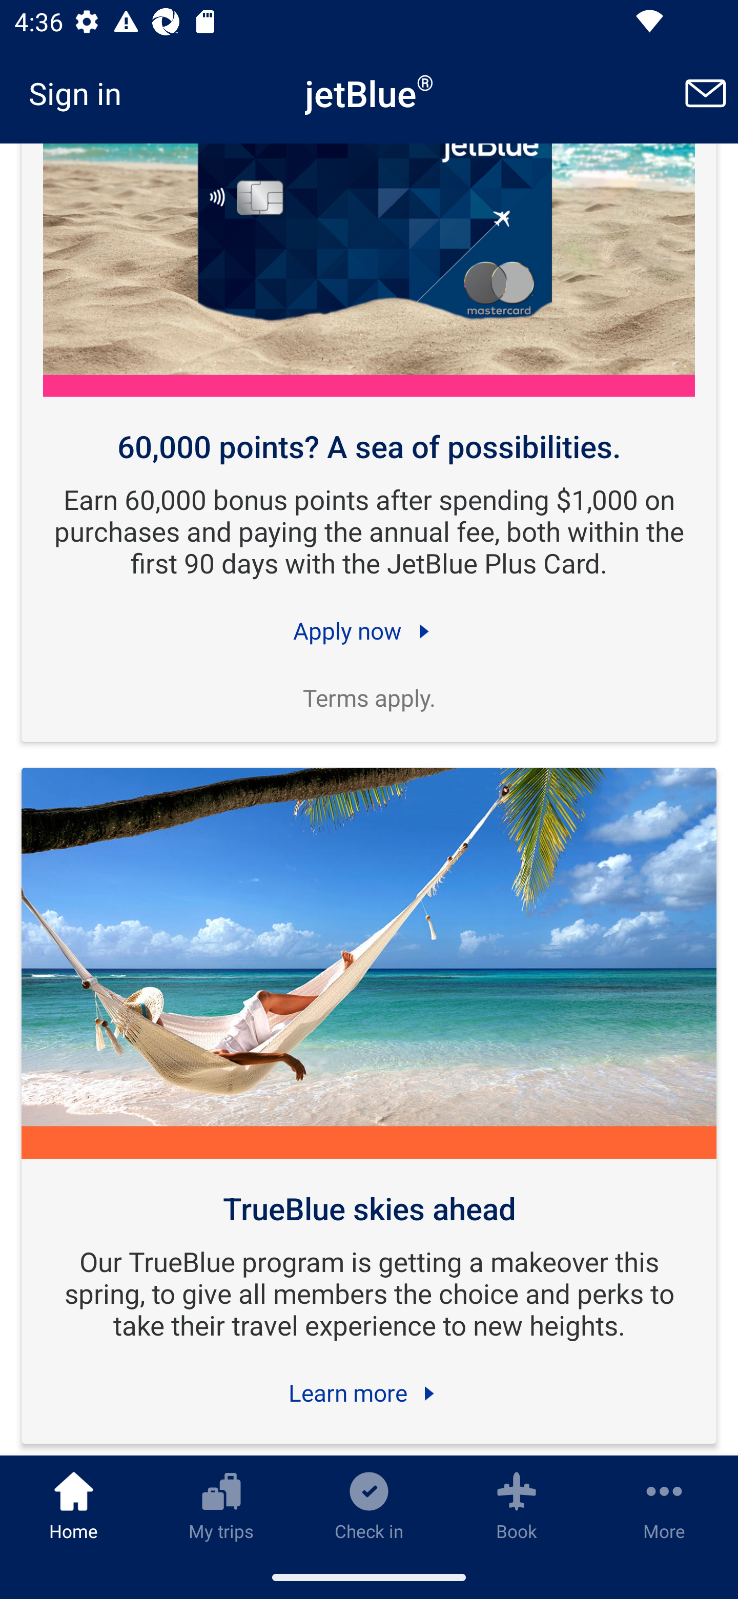 The height and width of the screenshot is (1599, 738). What do you see at coordinates (82, 93) in the screenshot?
I see `Sign in` at bounding box center [82, 93].